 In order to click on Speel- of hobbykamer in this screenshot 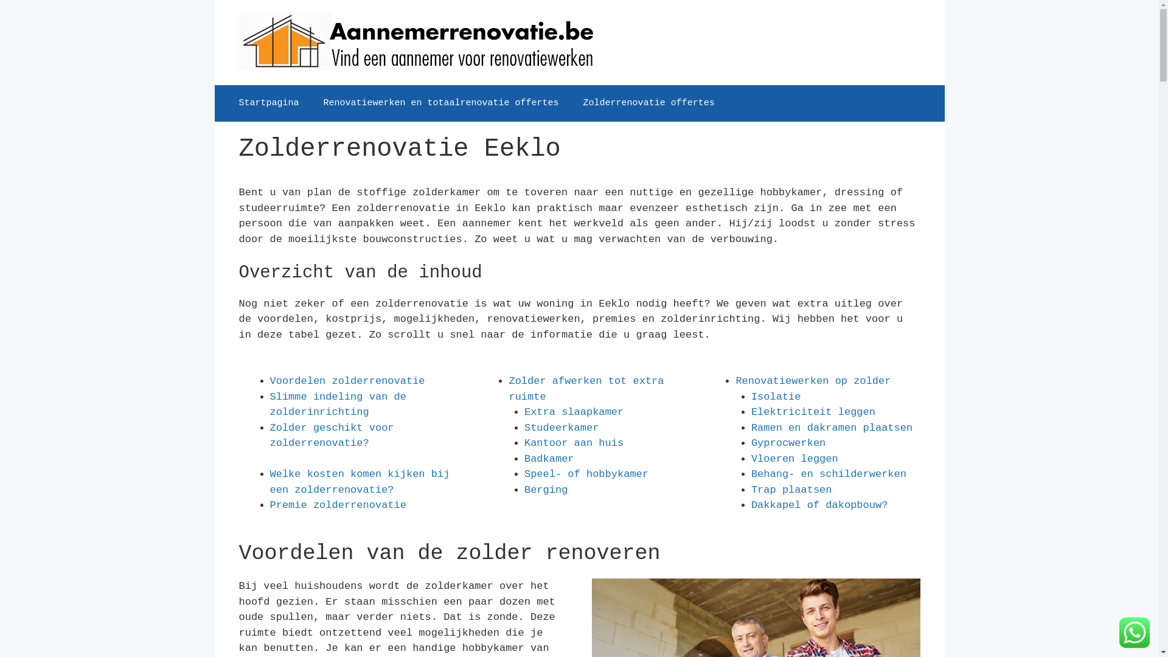, I will do `click(586, 474)`.